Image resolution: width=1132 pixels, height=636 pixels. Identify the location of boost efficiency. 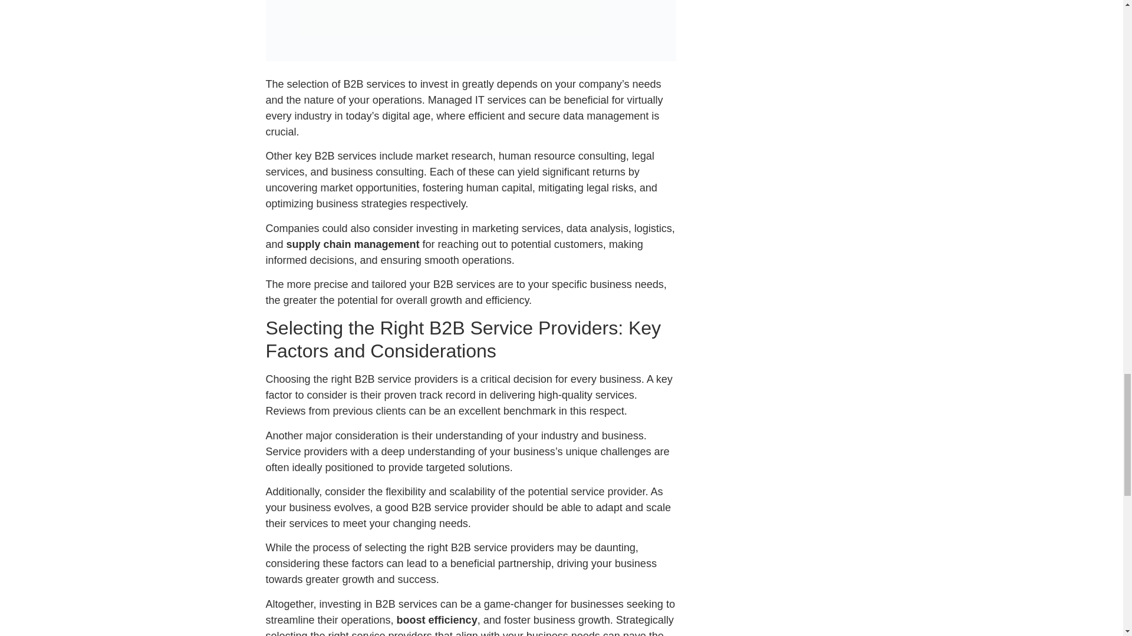
(437, 620).